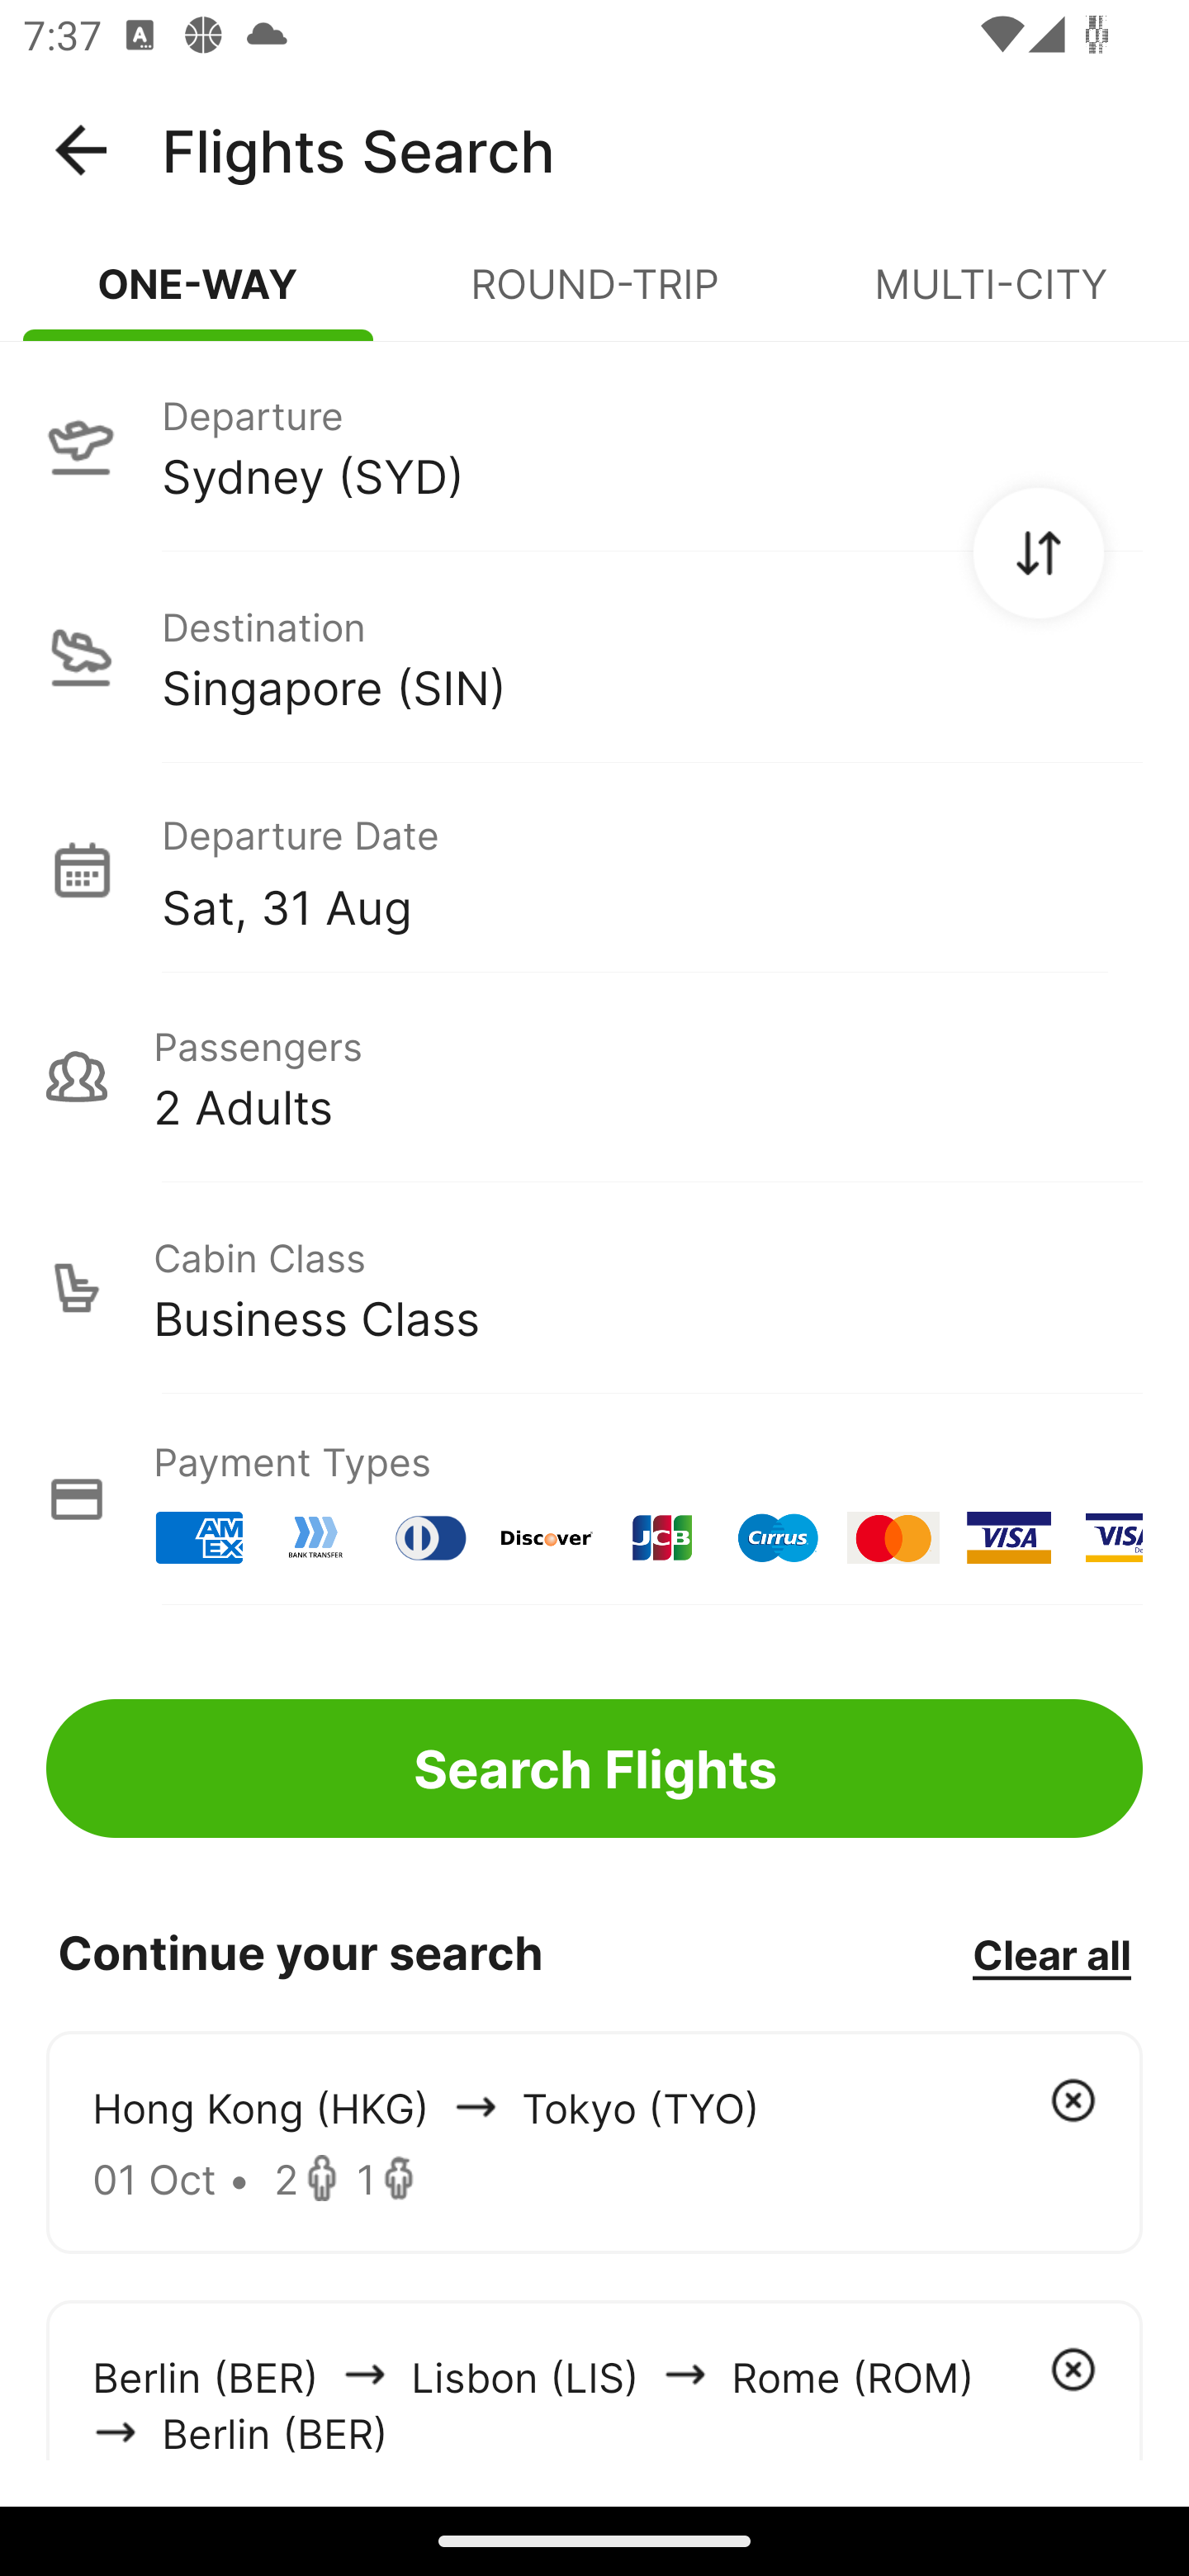 Image resolution: width=1189 pixels, height=2576 pixels. What do you see at coordinates (594, 1769) in the screenshot?
I see `Search Flights` at bounding box center [594, 1769].